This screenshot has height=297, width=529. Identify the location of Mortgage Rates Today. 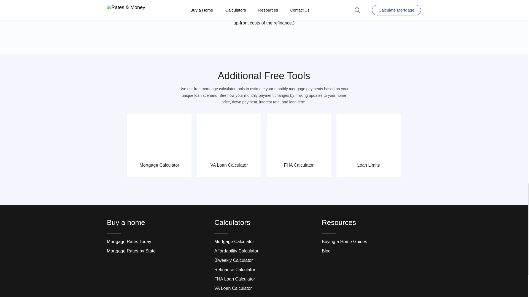
(129, 241).